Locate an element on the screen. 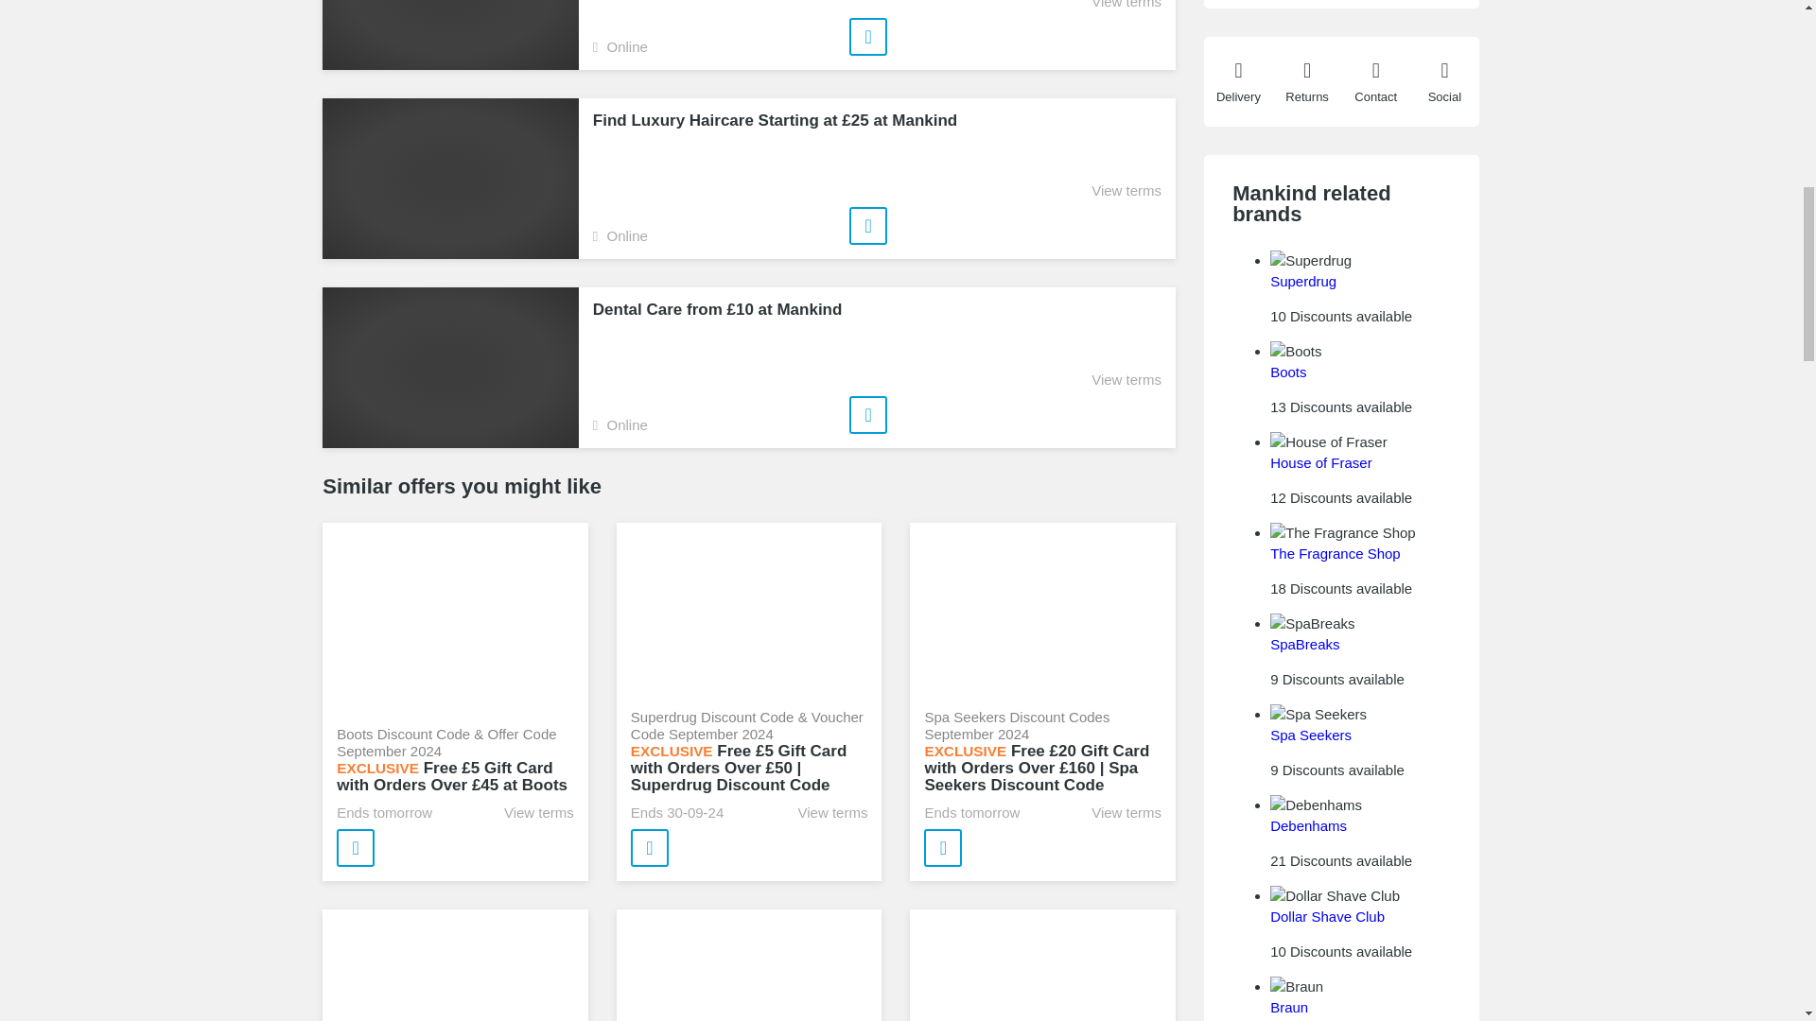  Superdrug is located at coordinates (1303, 281).